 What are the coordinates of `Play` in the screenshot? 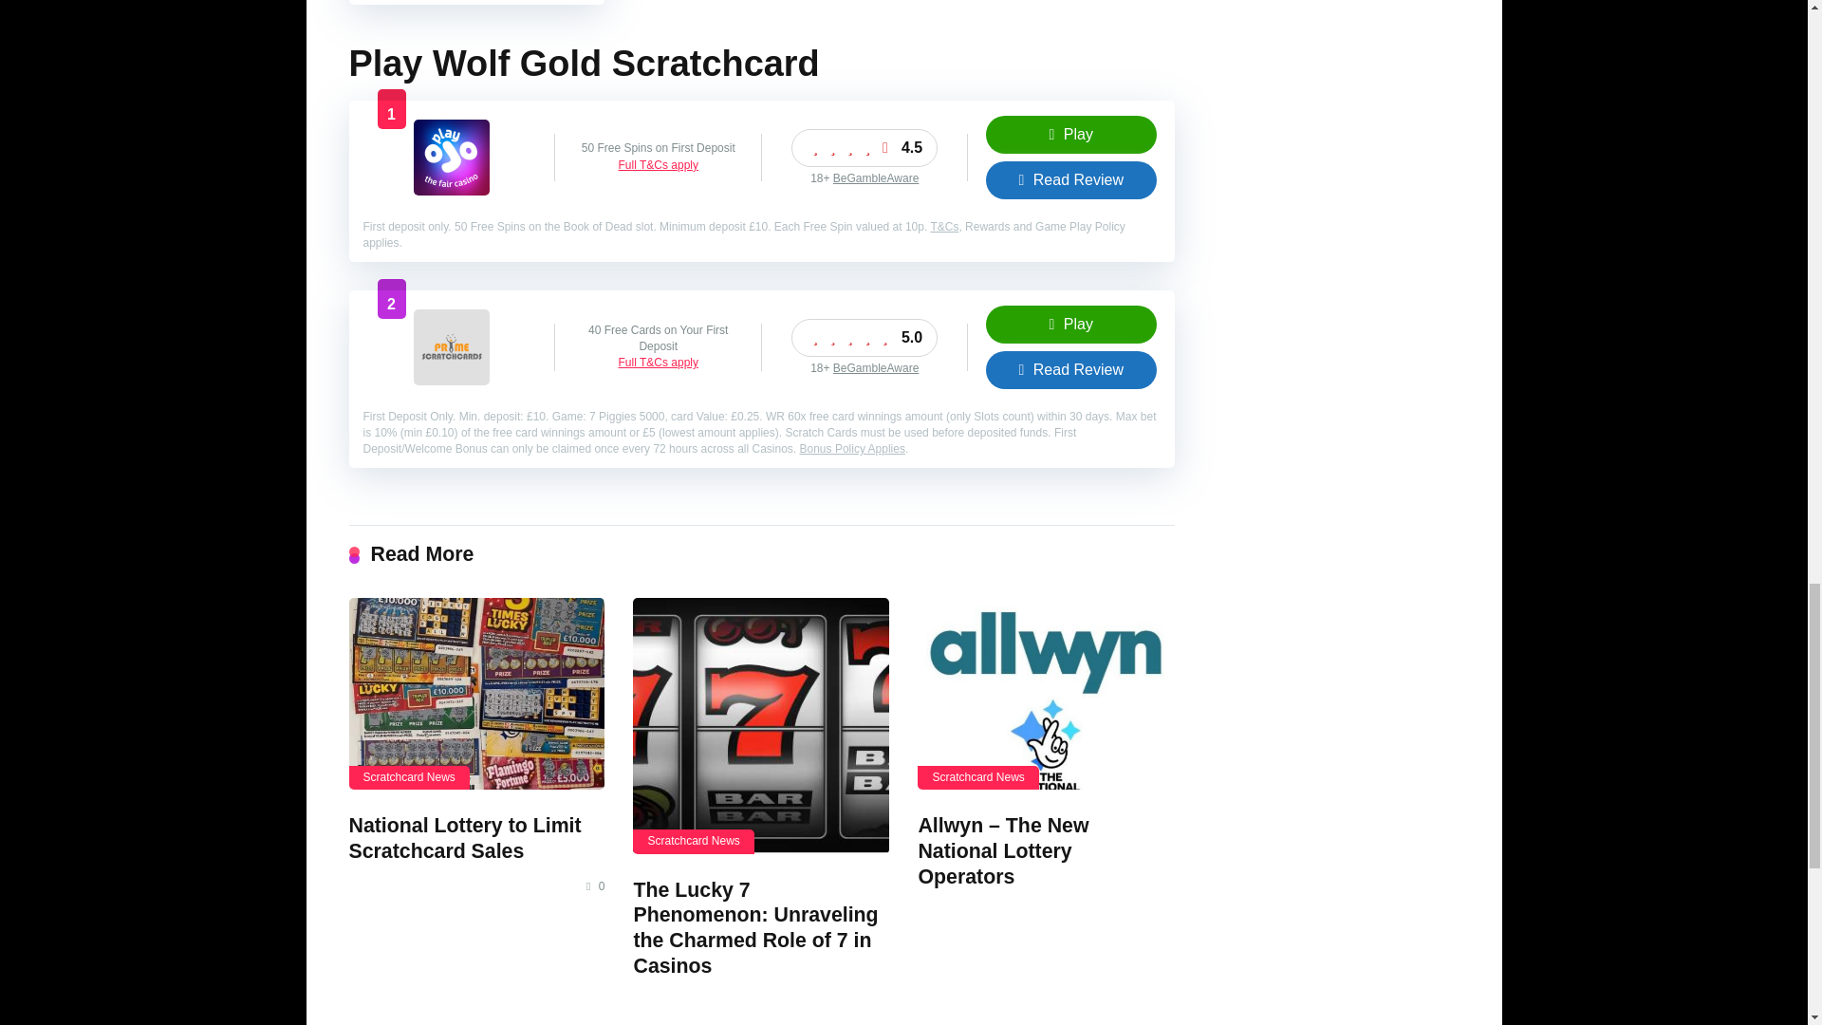 It's located at (1070, 324).